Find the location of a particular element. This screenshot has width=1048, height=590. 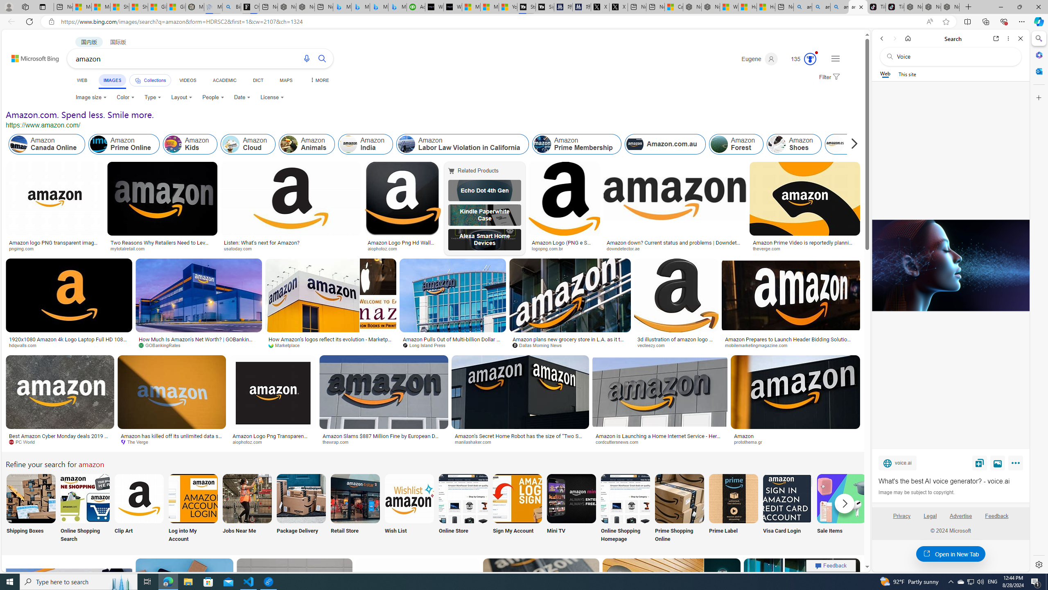

This site scope is located at coordinates (907, 74).